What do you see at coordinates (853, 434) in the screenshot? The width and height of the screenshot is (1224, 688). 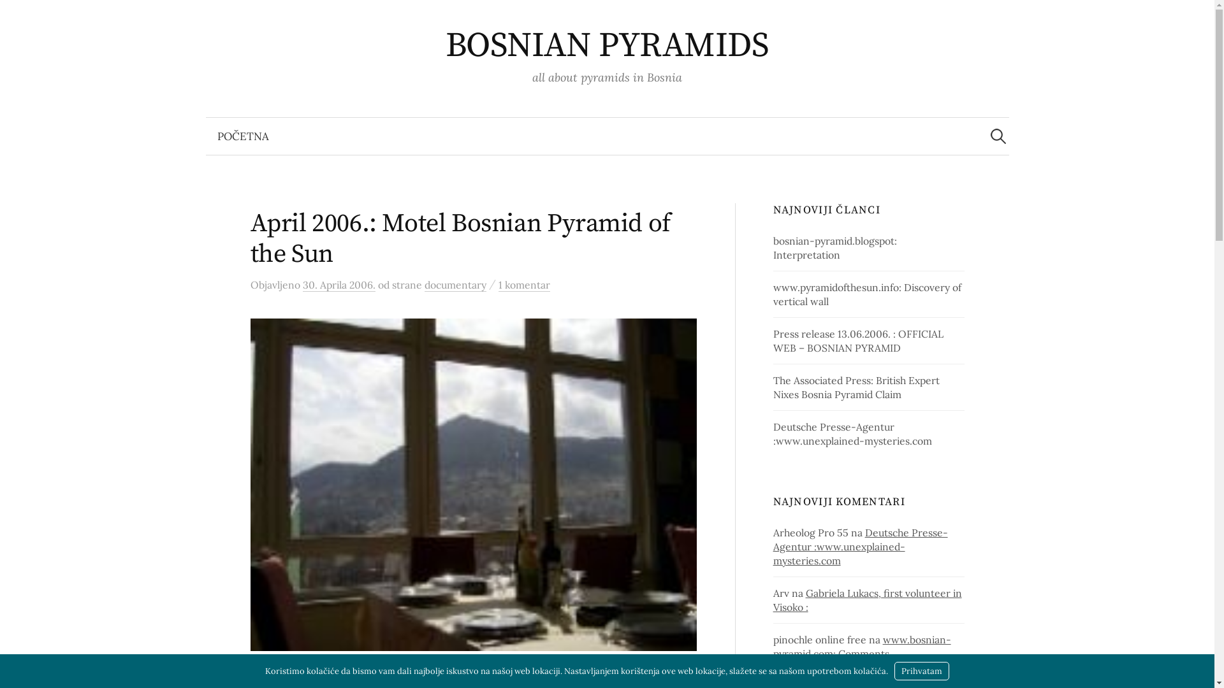 I see `Deutsche Presse-Agentur :www.unexplained-mysteries.com` at bounding box center [853, 434].